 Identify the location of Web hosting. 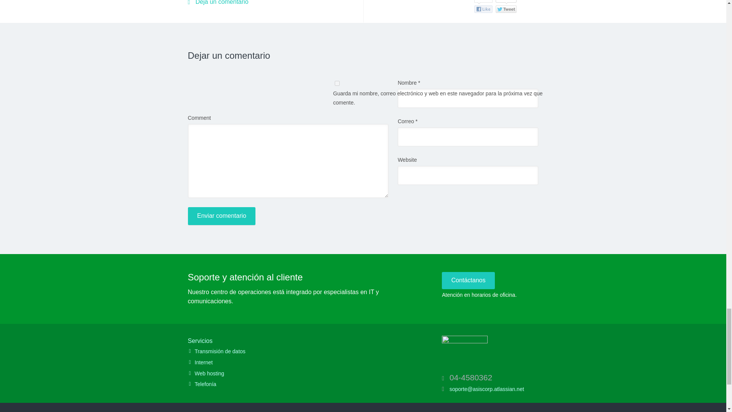
(298, 373).